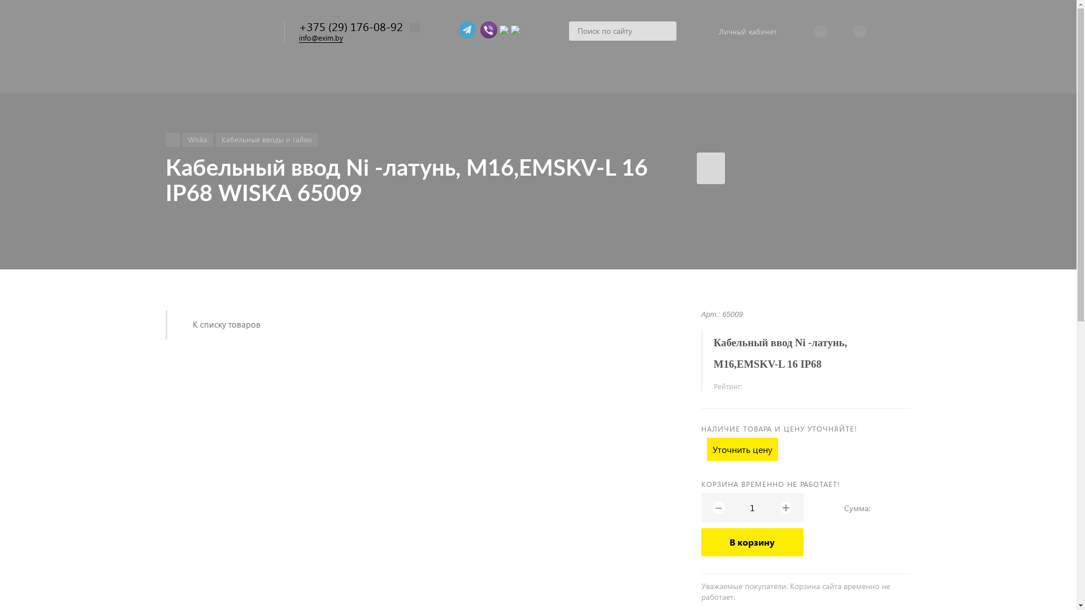 The height and width of the screenshot is (610, 1085). What do you see at coordinates (197, 140) in the screenshot?
I see `Wiska` at bounding box center [197, 140].